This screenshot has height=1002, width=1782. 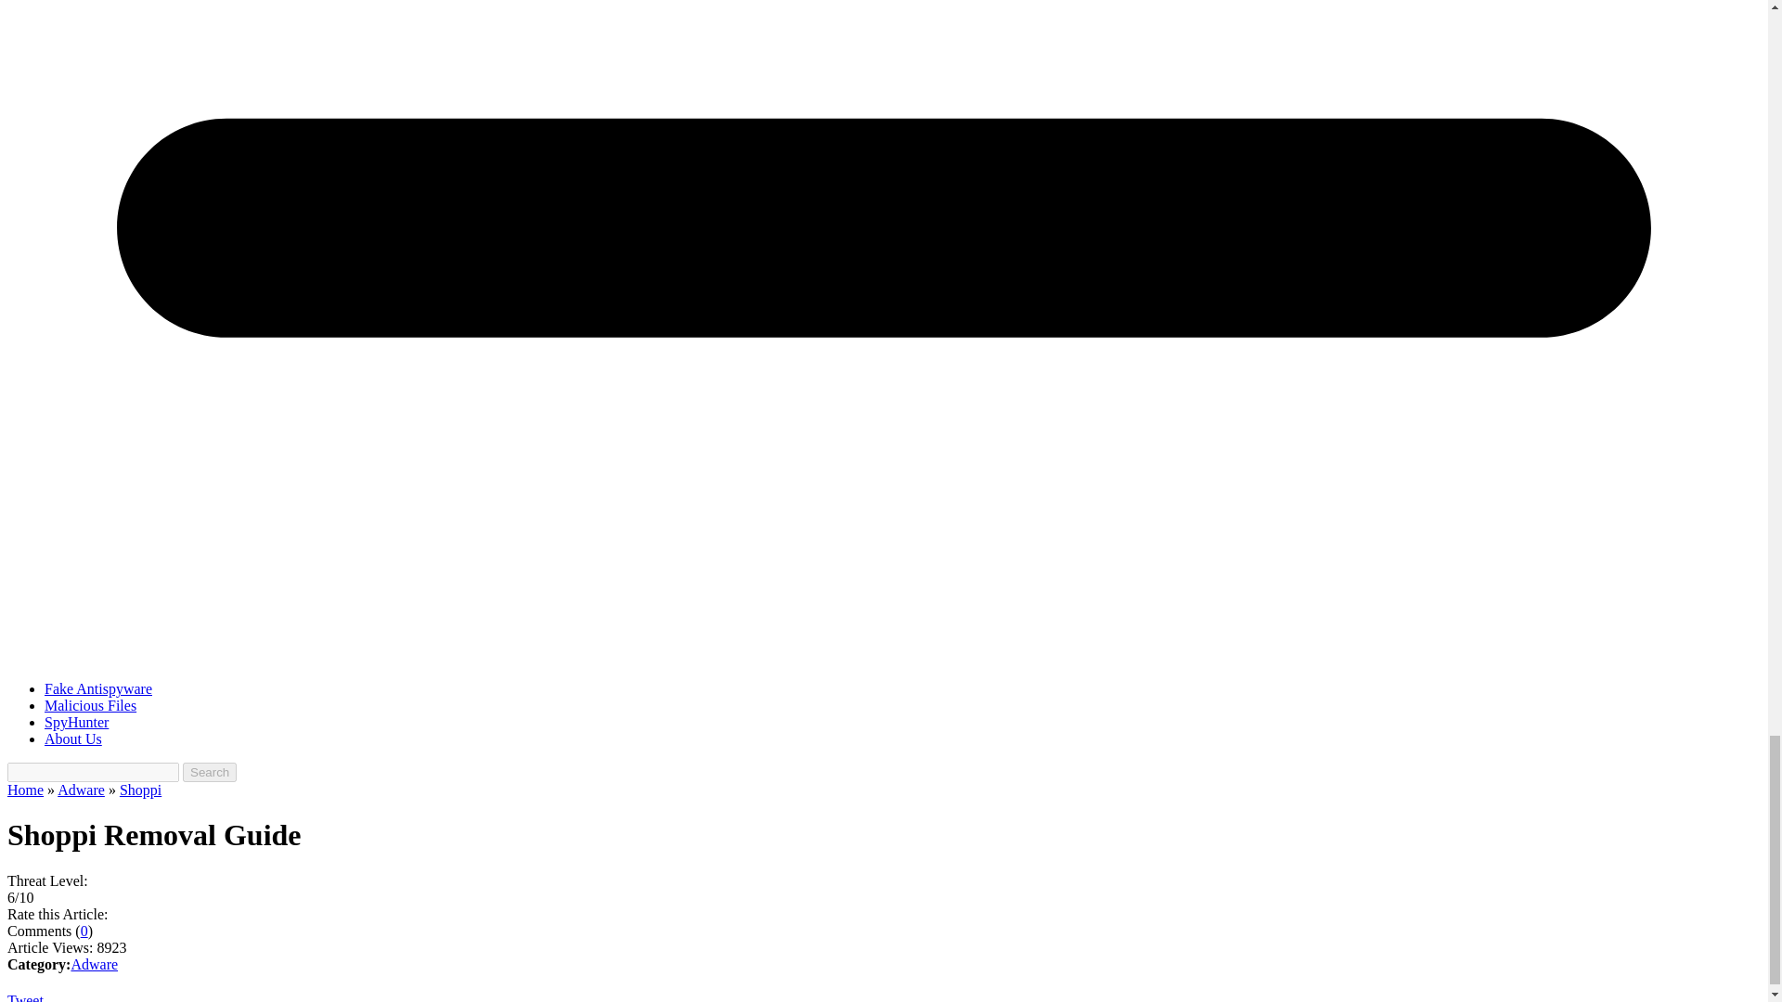 I want to click on Home, so click(x=24, y=790).